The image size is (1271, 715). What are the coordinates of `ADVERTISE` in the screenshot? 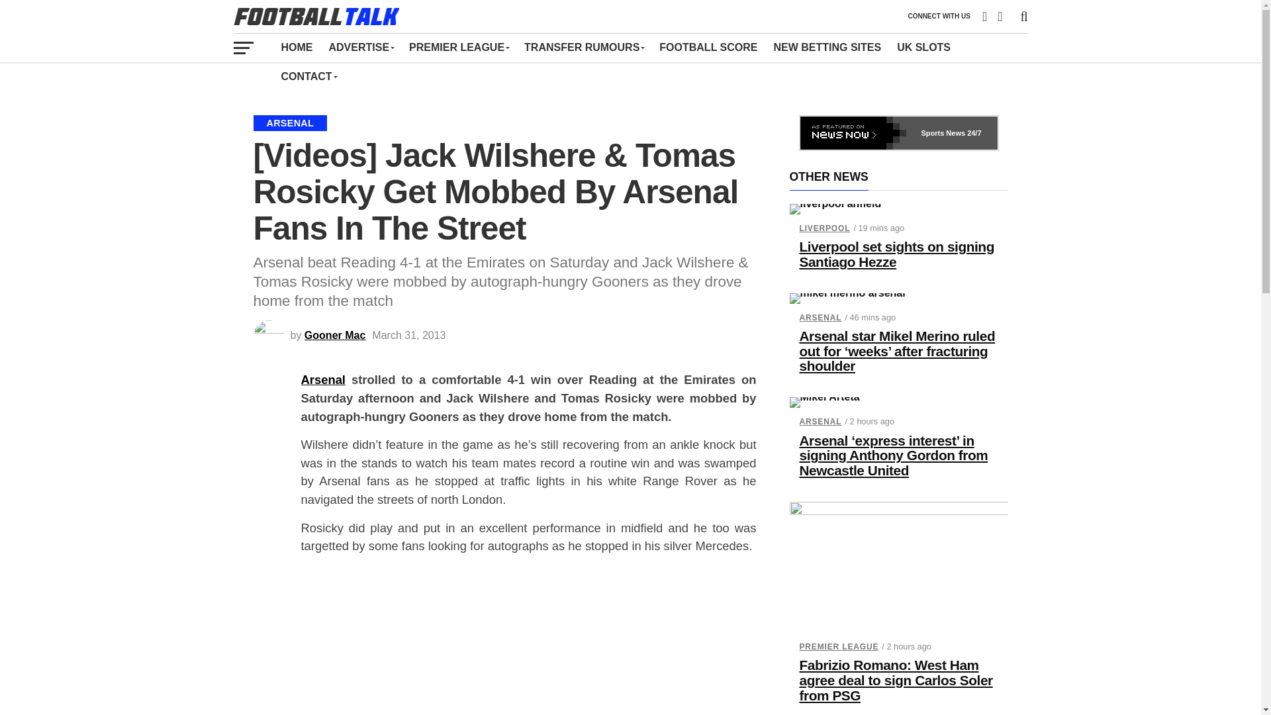 It's located at (360, 47).